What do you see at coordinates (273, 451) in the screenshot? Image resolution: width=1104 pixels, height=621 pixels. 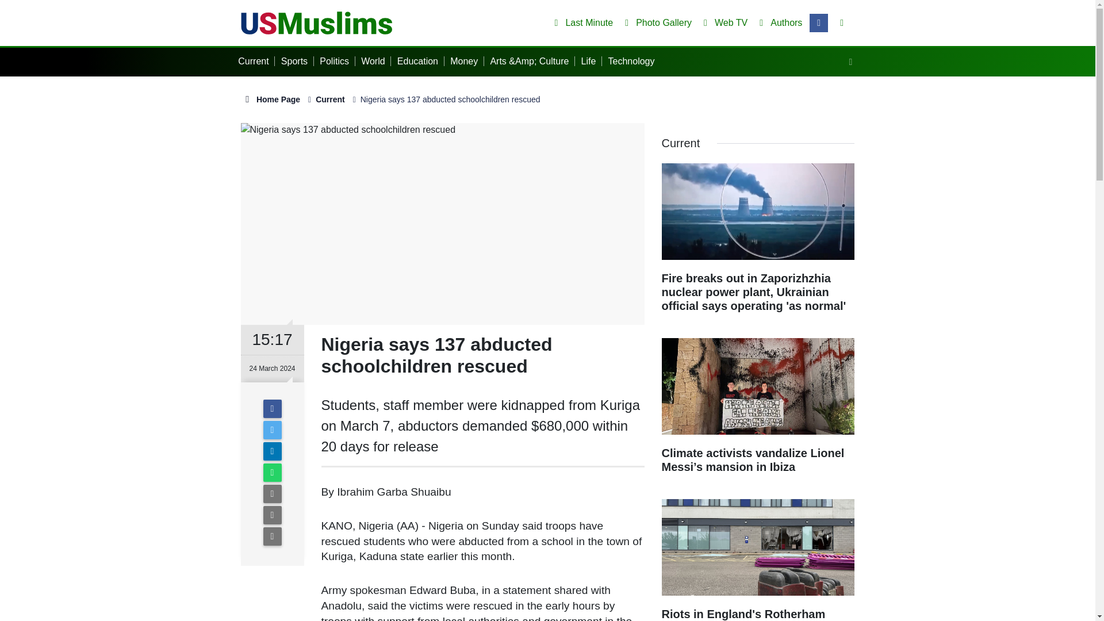 I see `LinkedIn` at bounding box center [273, 451].